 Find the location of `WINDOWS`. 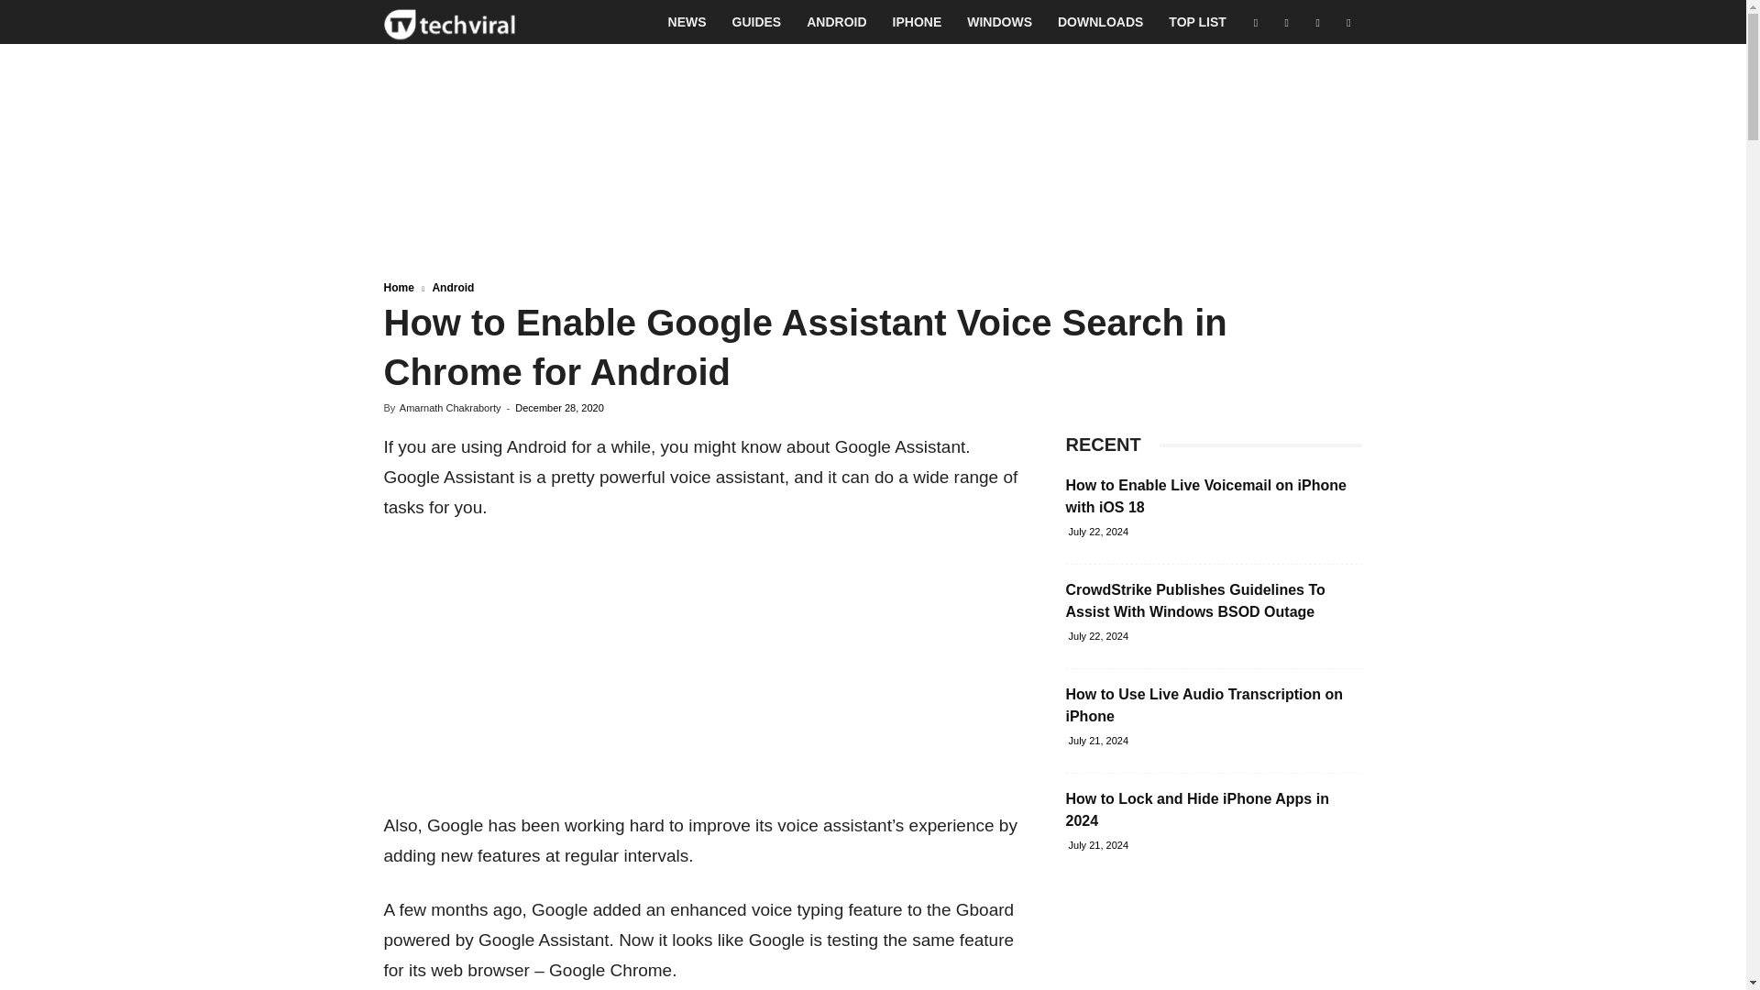

WINDOWS is located at coordinates (999, 22).